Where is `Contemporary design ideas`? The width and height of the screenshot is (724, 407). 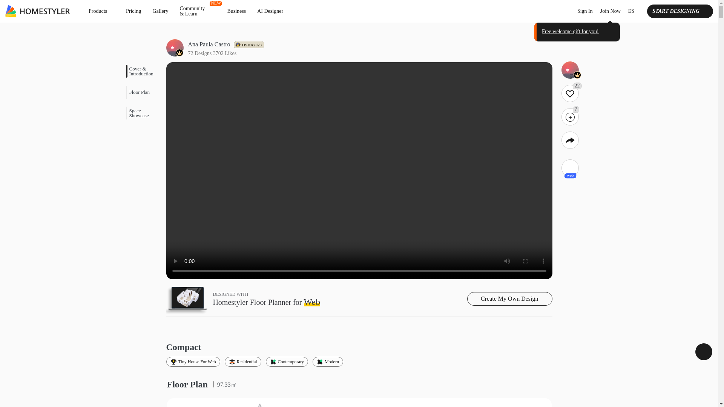 Contemporary design ideas is located at coordinates (287, 362).